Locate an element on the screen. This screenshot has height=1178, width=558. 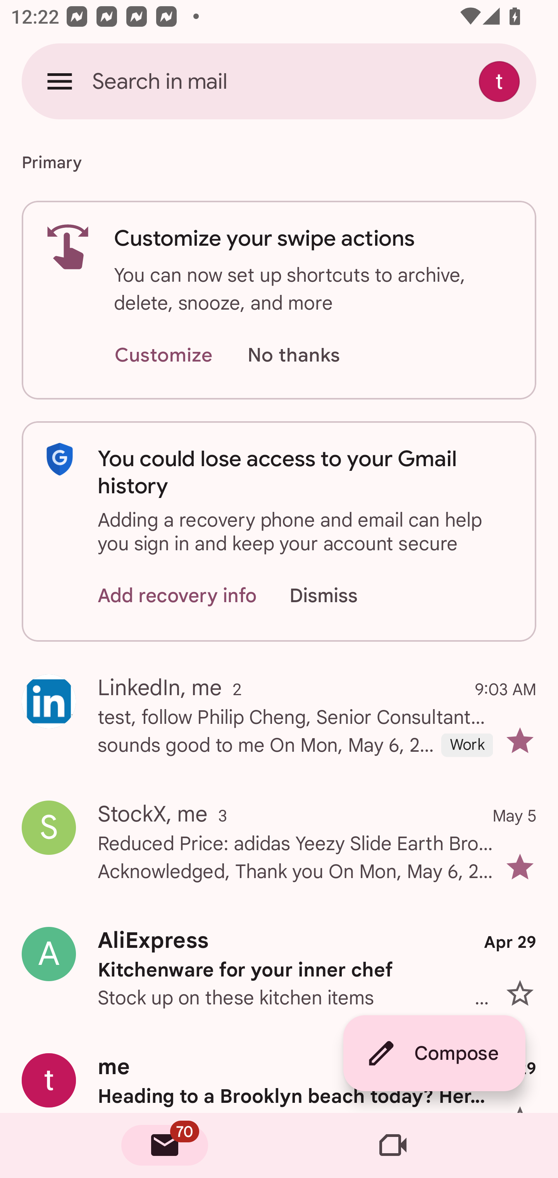
Add recovery info is located at coordinates (177, 595).